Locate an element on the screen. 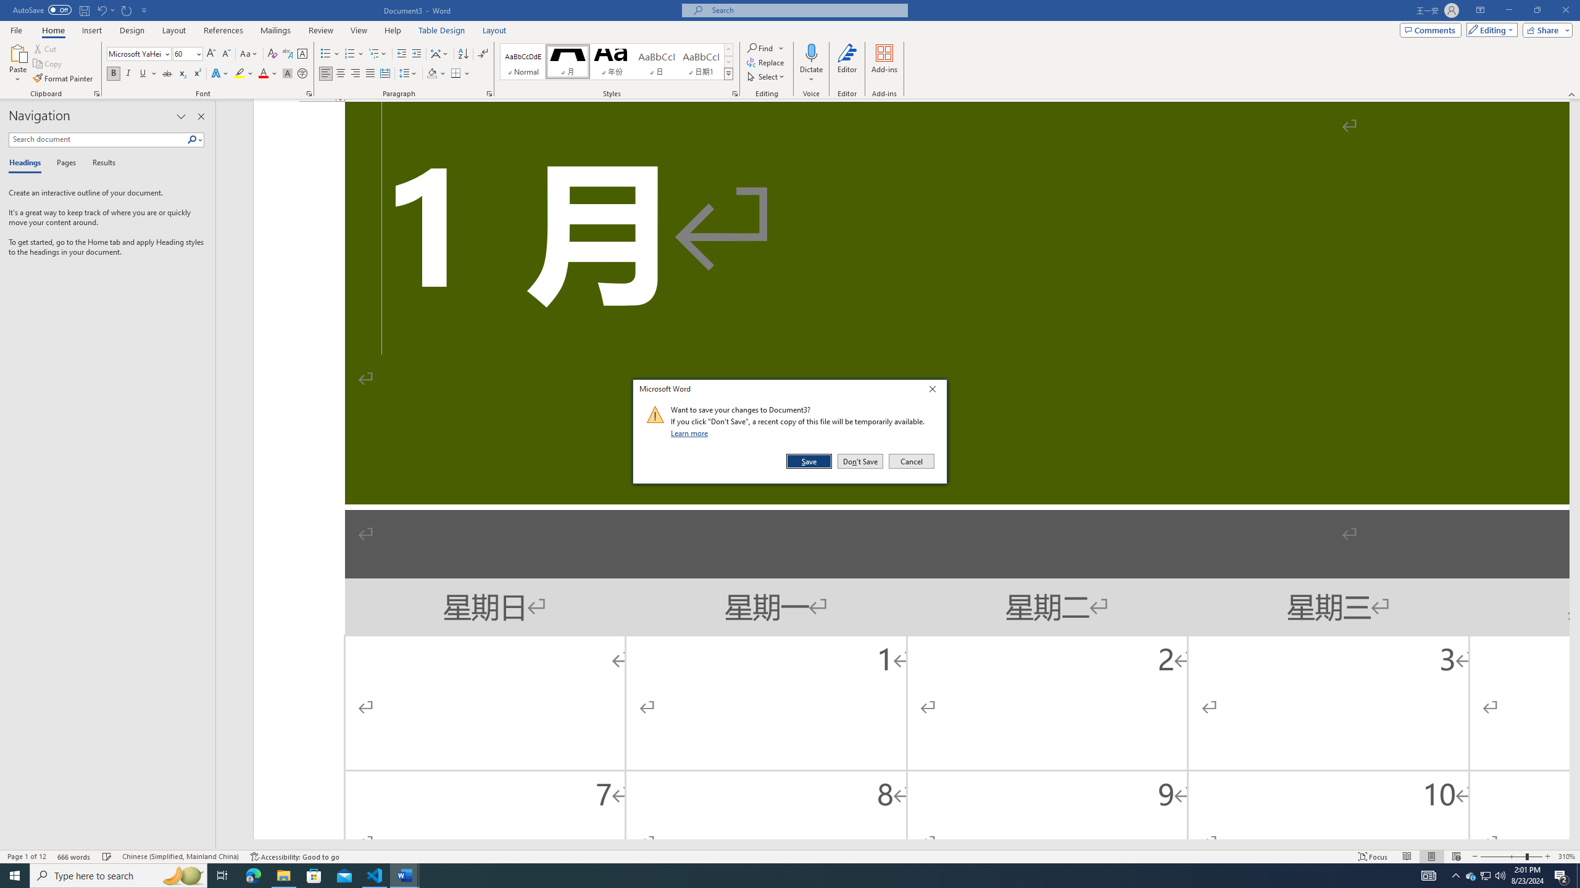 The height and width of the screenshot is (888, 1580). Show desktop is located at coordinates (1578, 876).